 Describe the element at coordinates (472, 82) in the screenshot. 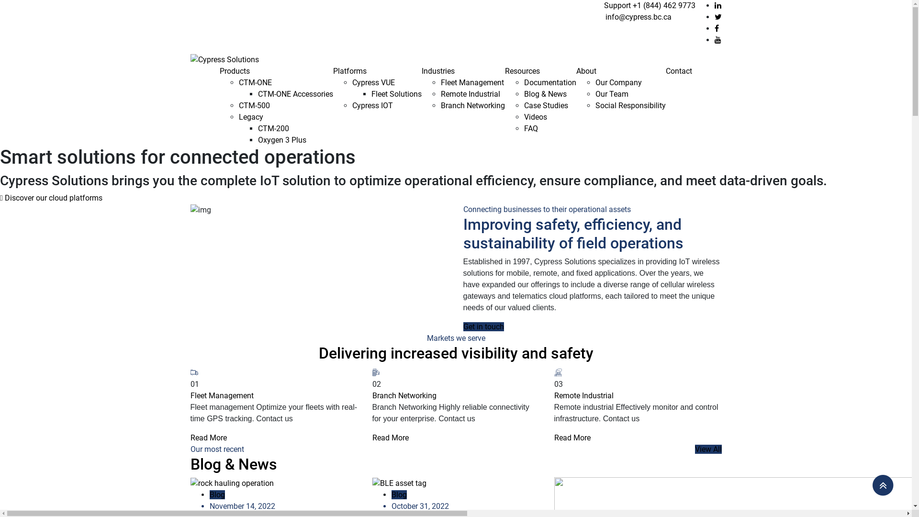

I see `Fleet Management` at that location.